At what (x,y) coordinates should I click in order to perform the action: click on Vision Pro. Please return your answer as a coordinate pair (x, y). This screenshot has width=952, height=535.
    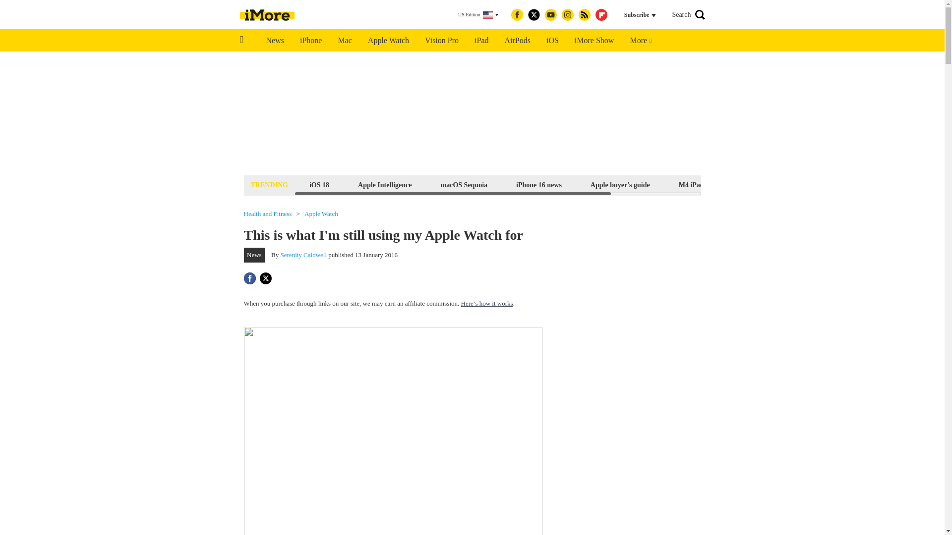
    Looking at the image, I should click on (441, 41).